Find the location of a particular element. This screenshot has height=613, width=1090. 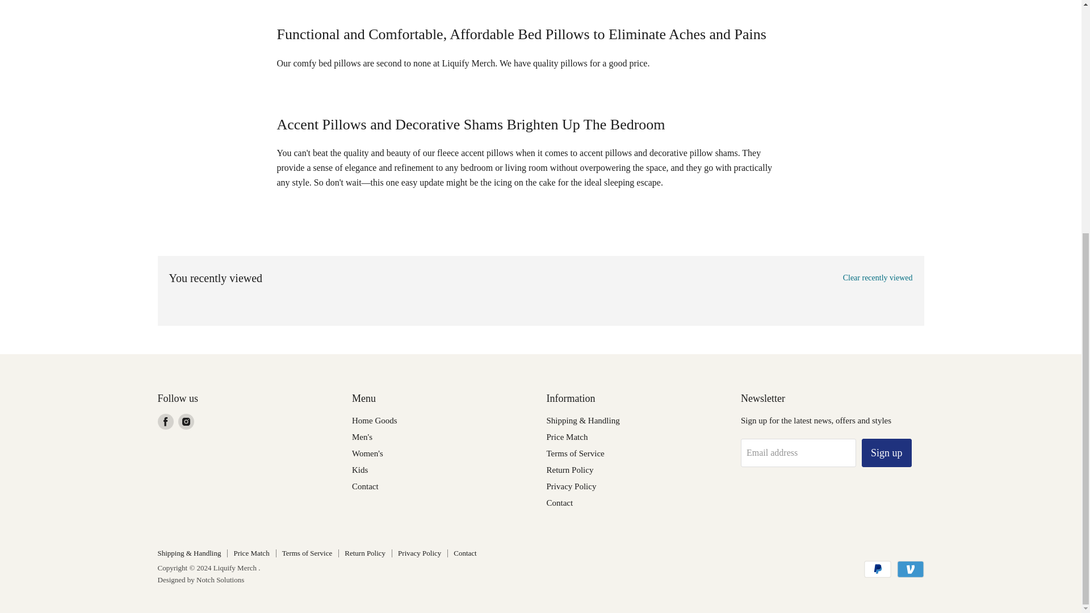

Venmo is located at coordinates (911, 569).